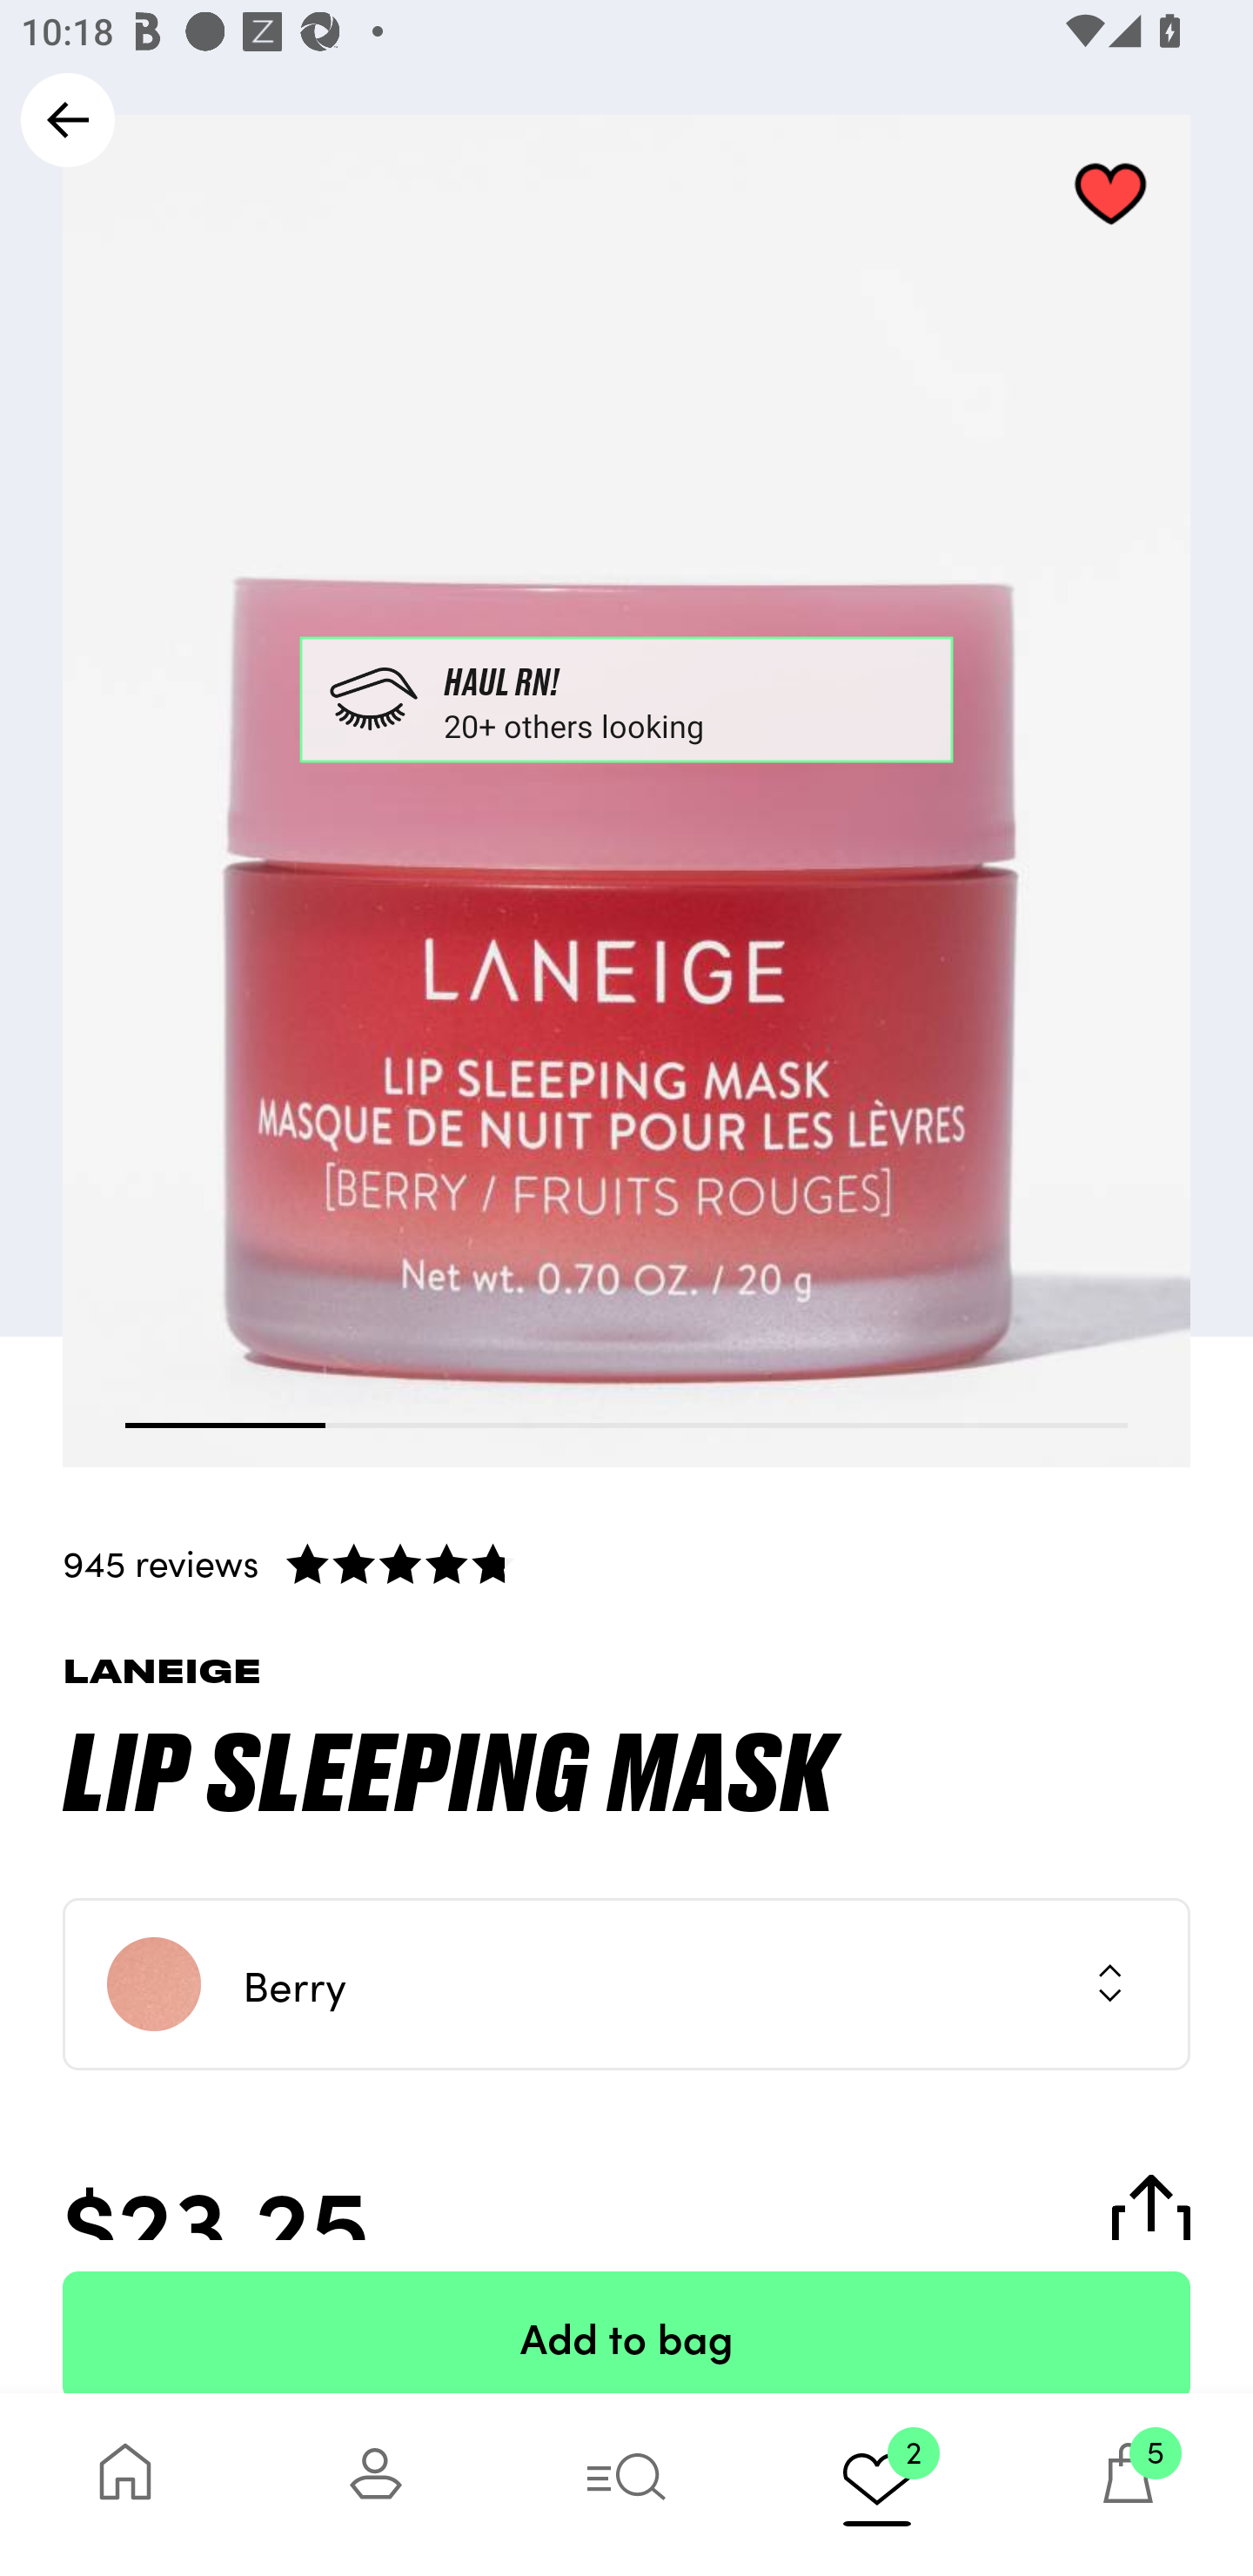 The width and height of the screenshot is (1253, 2576). What do you see at coordinates (1128, 2484) in the screenshot?
I see `5` at bounding box center [1128, 2484].